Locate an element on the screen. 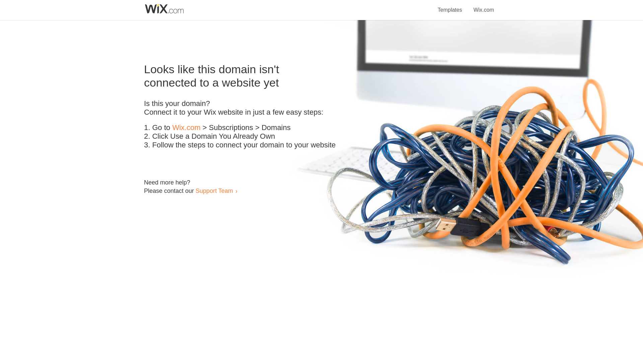  Templates is located at coordinates (450, 6).